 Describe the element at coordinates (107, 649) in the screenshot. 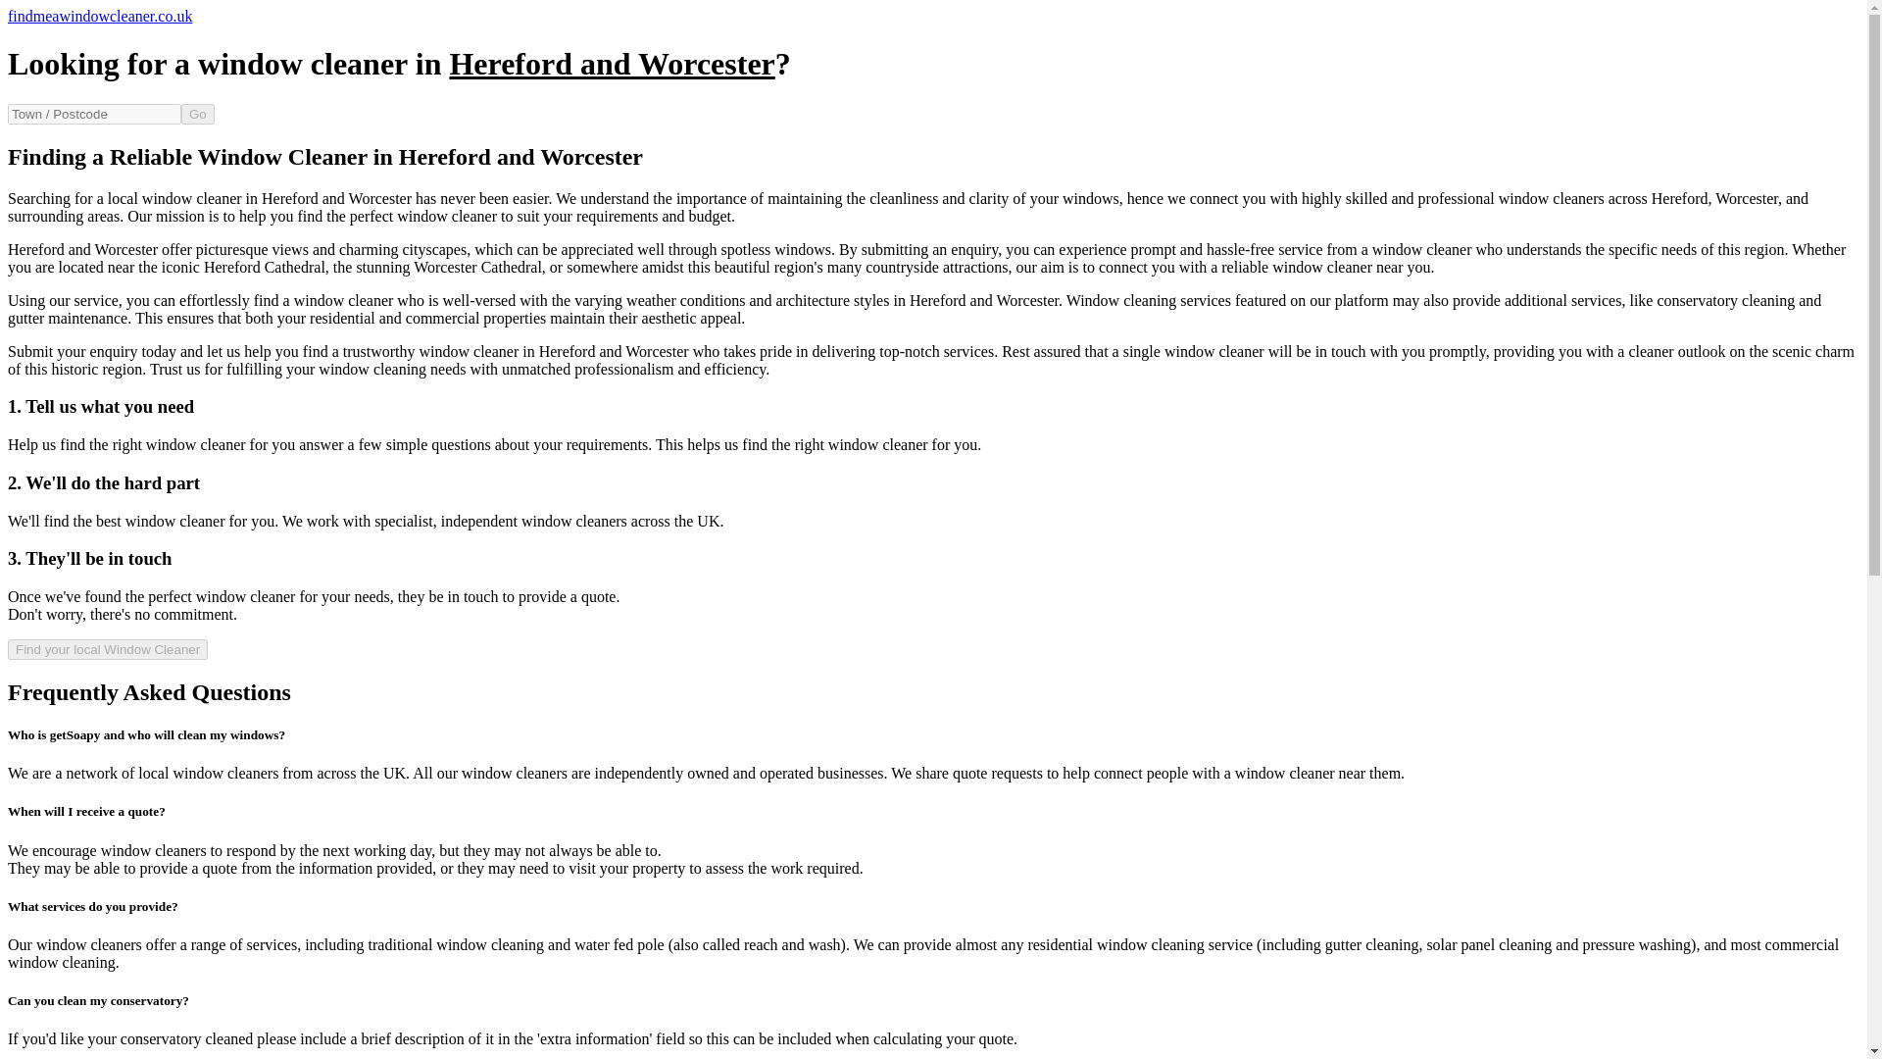

I see `Find your local Window Cleaner` at that location.